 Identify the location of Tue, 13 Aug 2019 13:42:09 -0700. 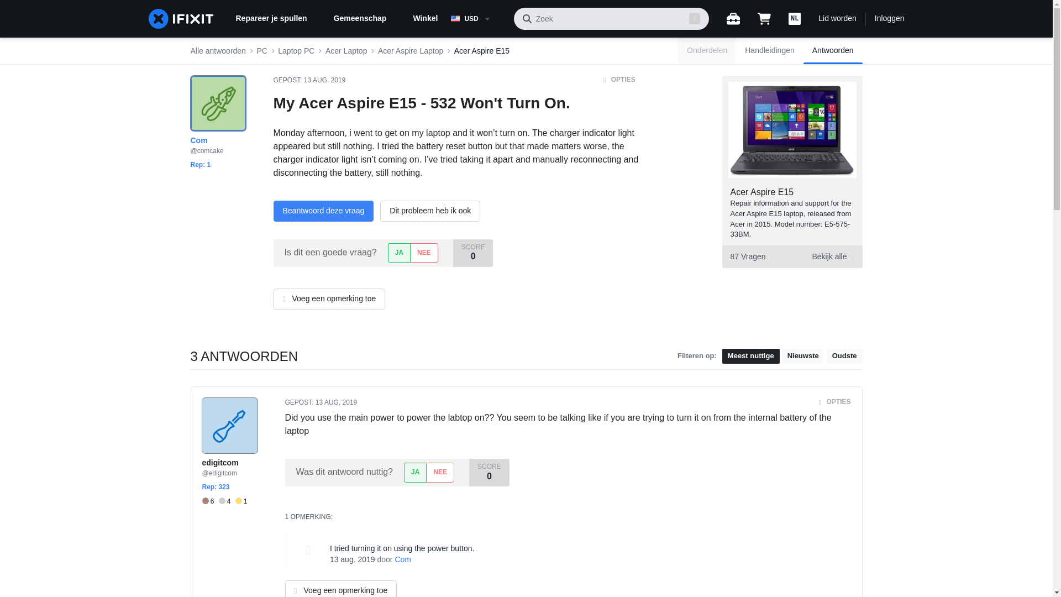
(890, 19).